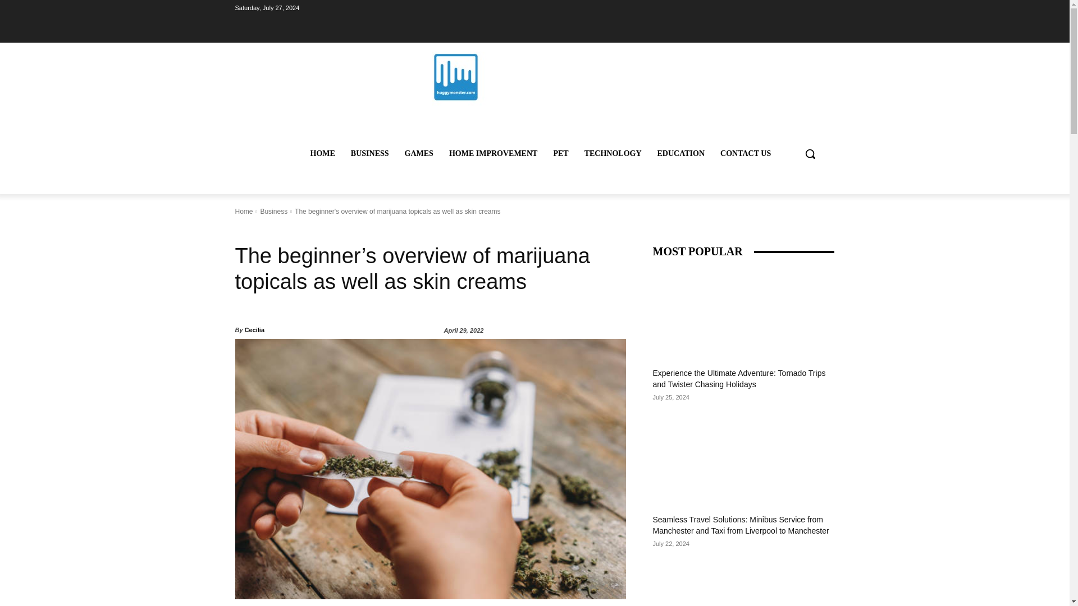 This screenshot has width=1078, height=606. I want to click on Home, so click(244, 212).